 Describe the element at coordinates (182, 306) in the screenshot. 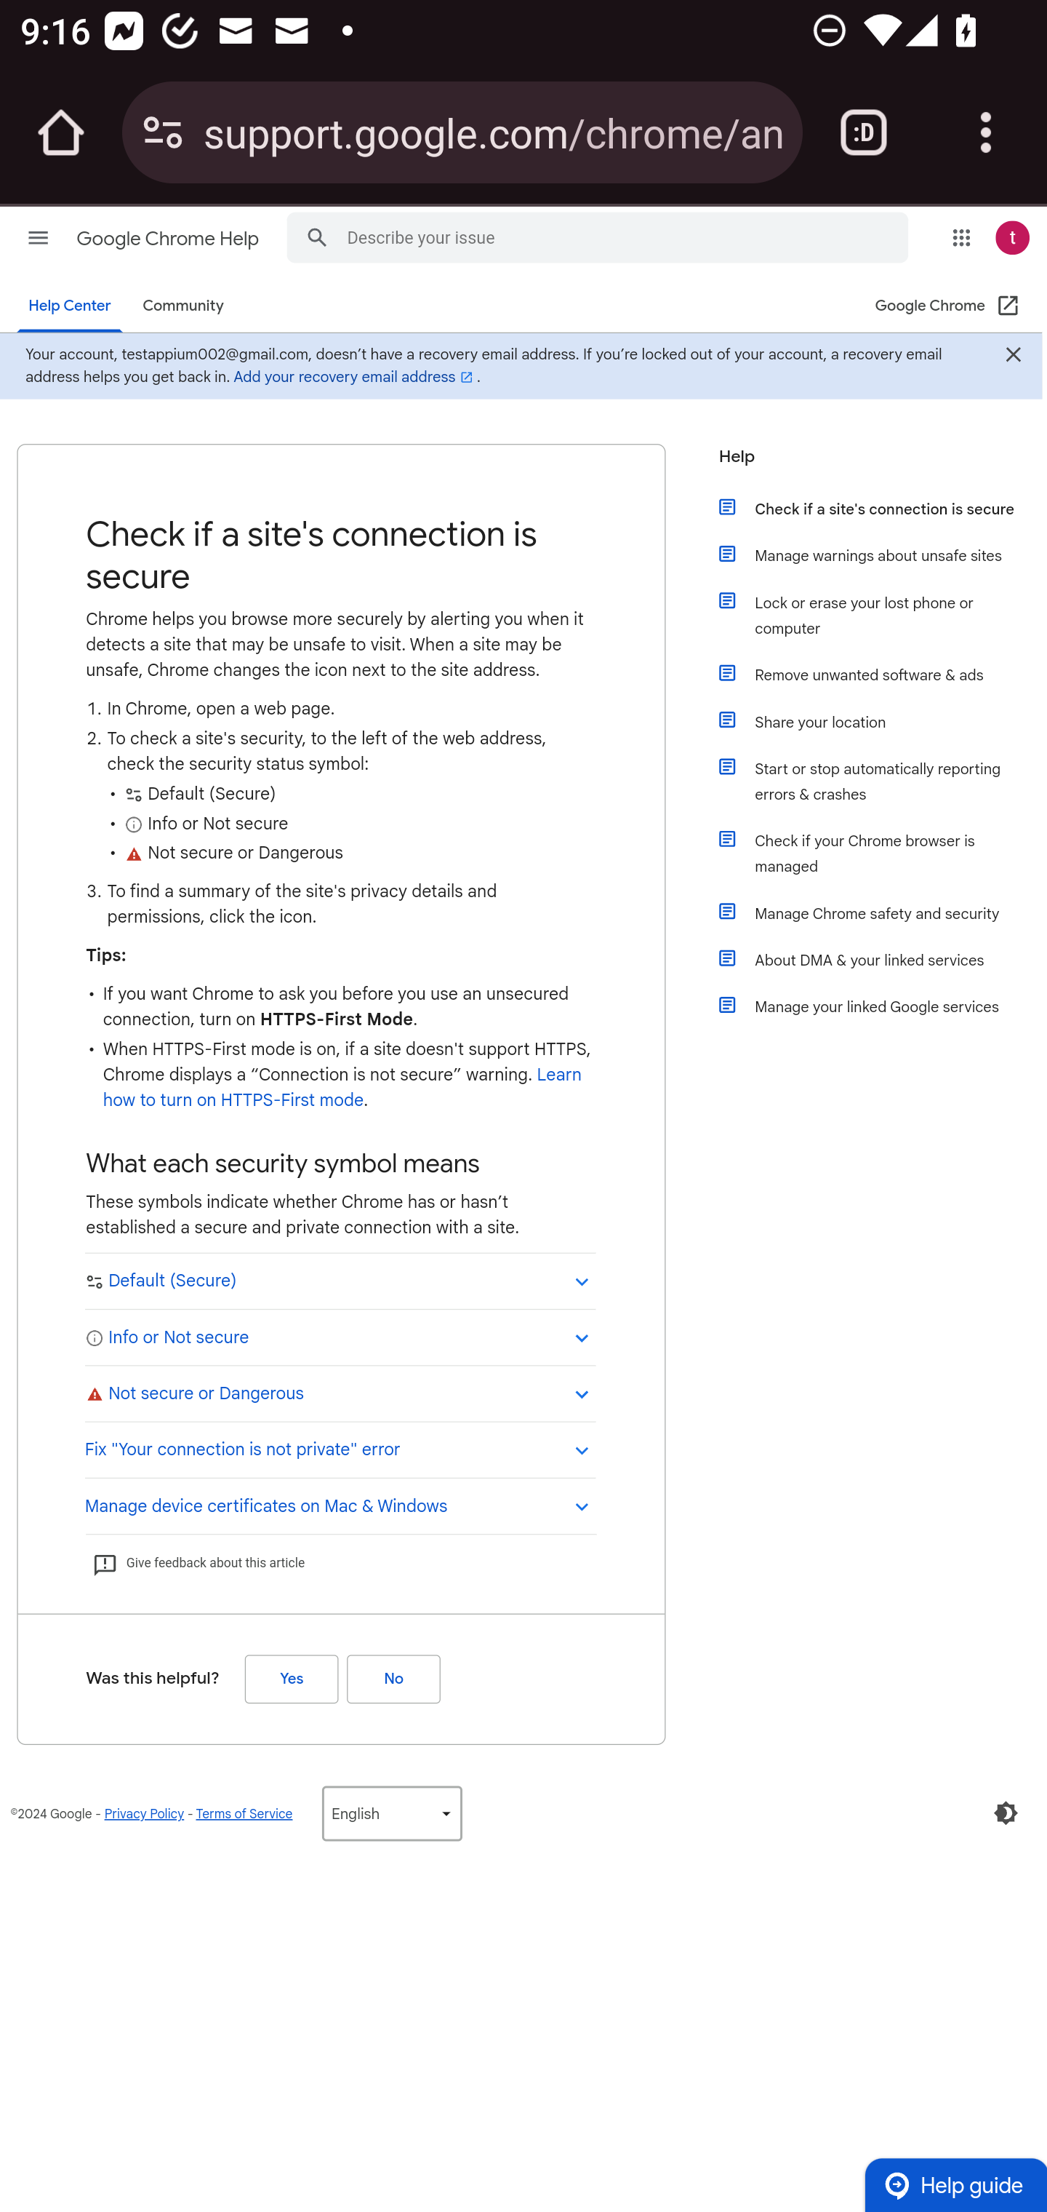

I see `Community` at that location.